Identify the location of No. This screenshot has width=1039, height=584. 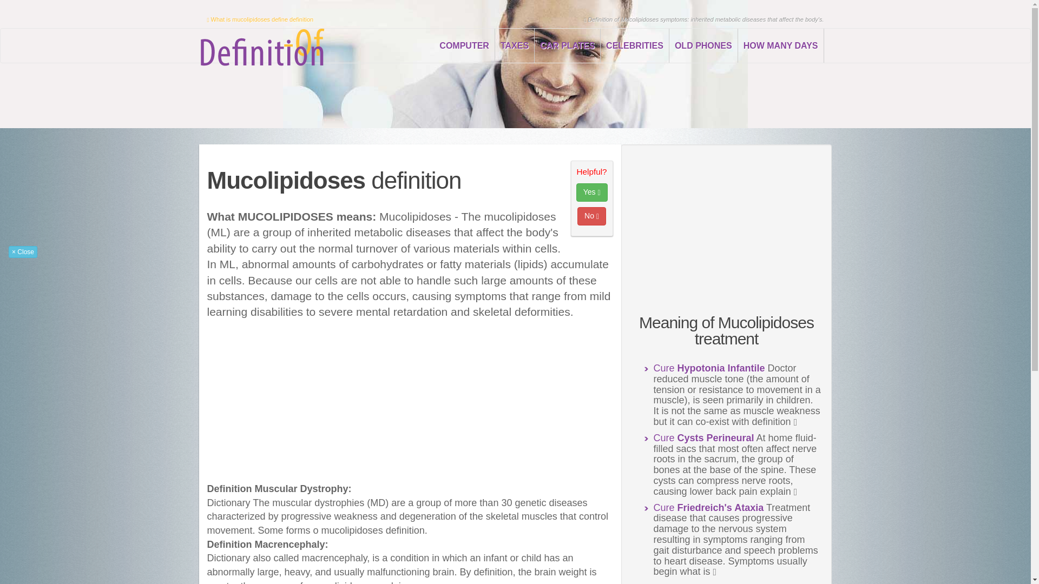
(591, 216).